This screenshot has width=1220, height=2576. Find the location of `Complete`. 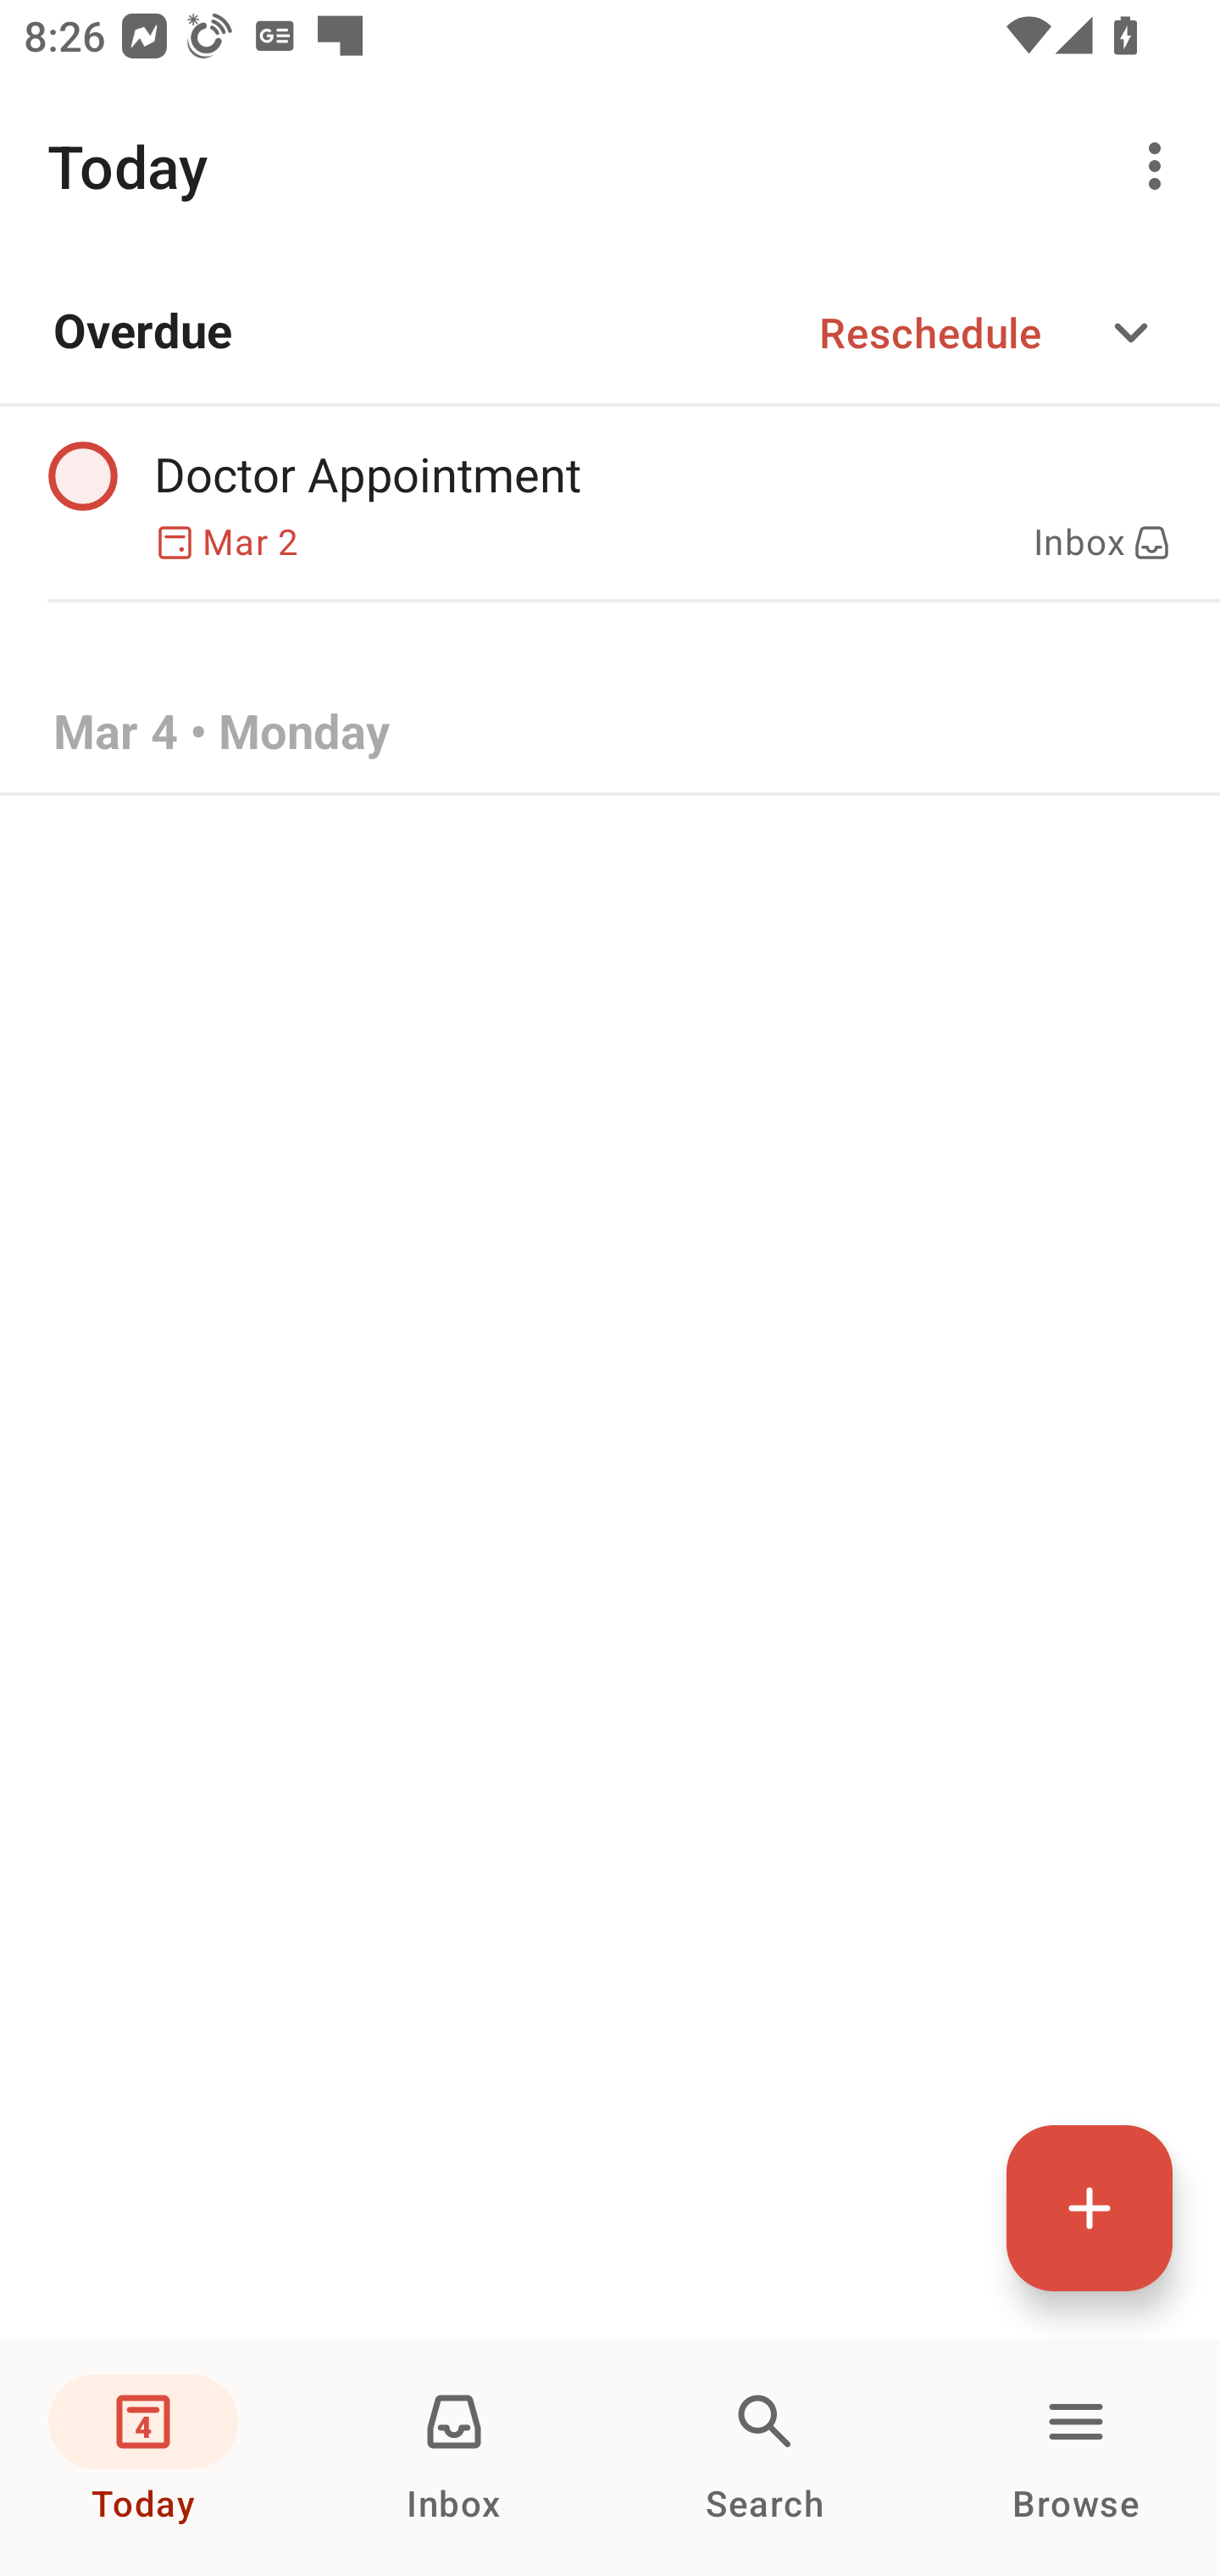

Complete is located at coordinates (82, 476).